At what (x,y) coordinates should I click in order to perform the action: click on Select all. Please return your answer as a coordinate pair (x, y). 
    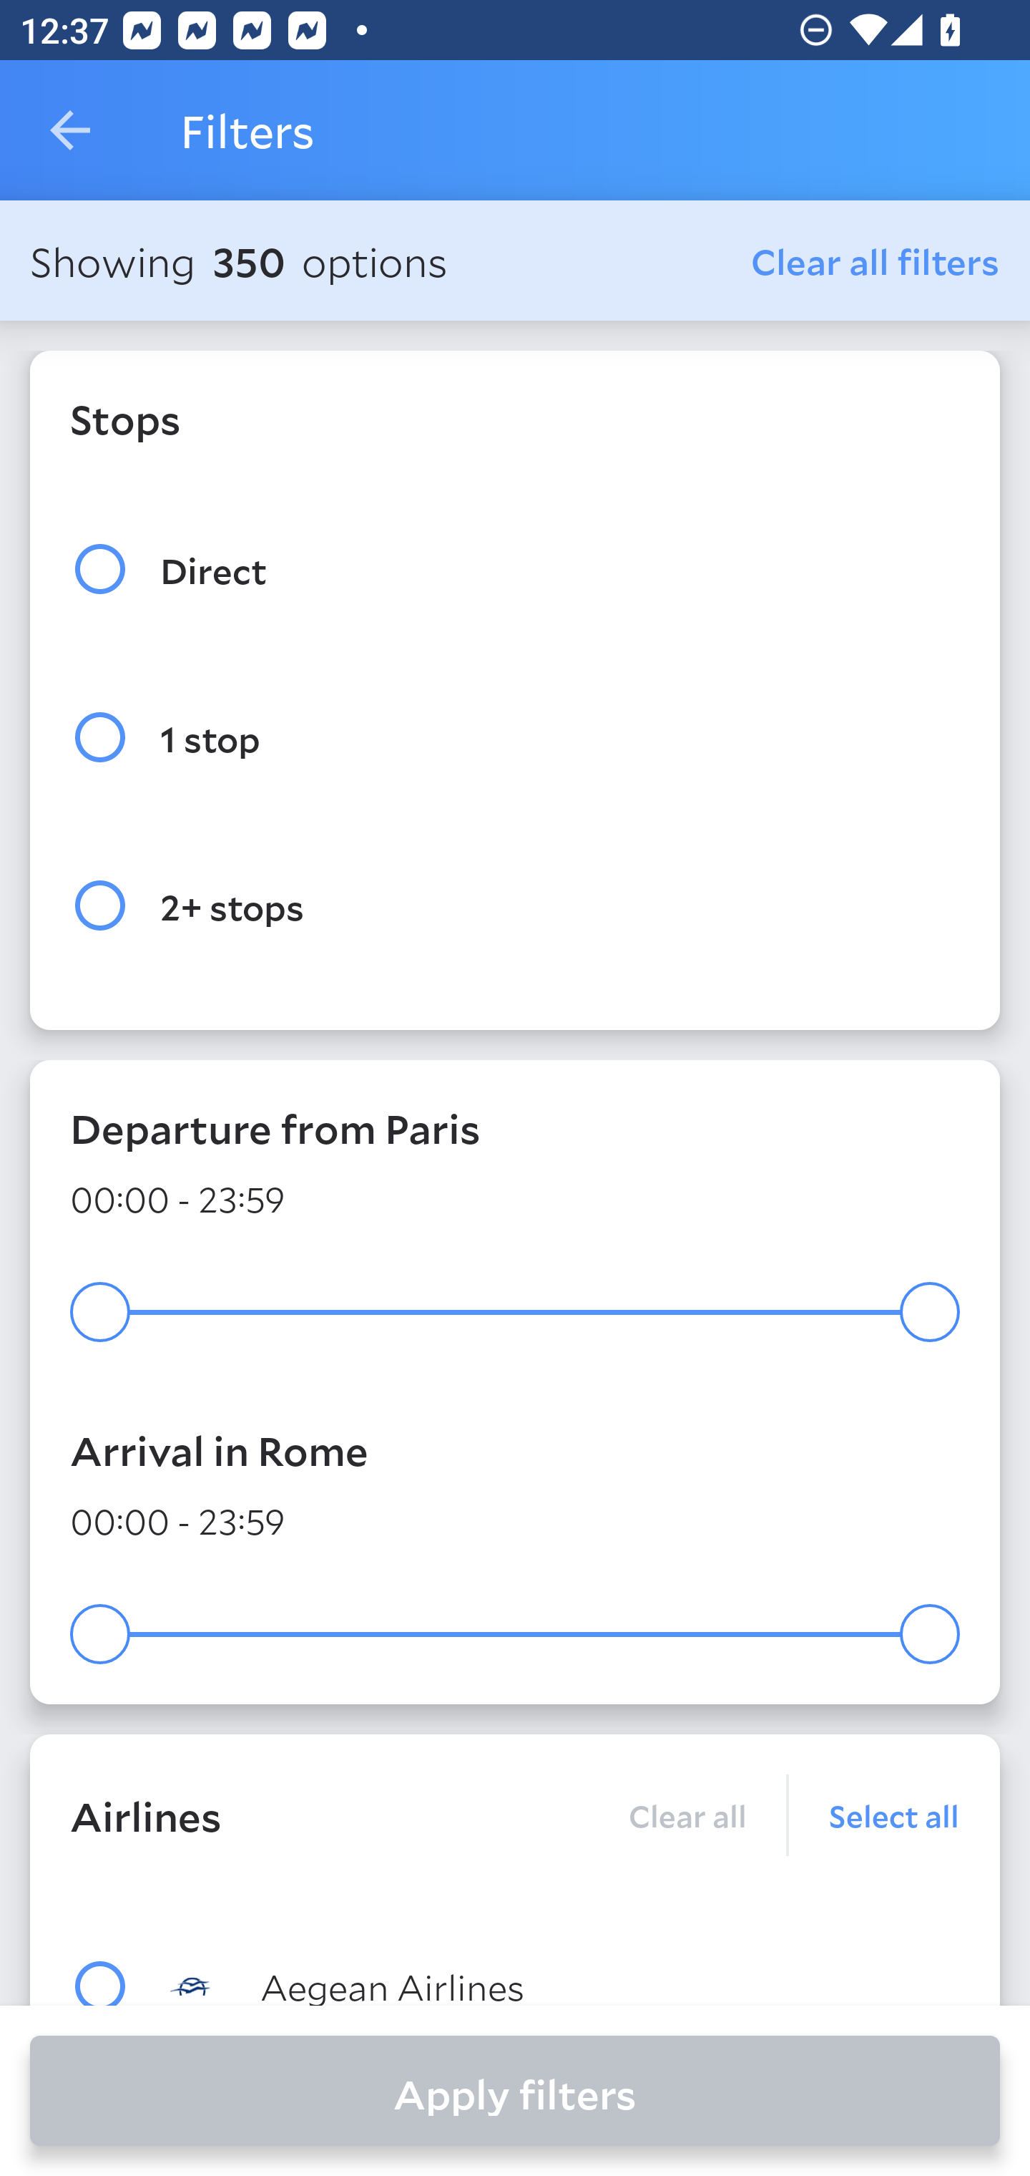
    Looking at the image, I should click on (874, 1815).